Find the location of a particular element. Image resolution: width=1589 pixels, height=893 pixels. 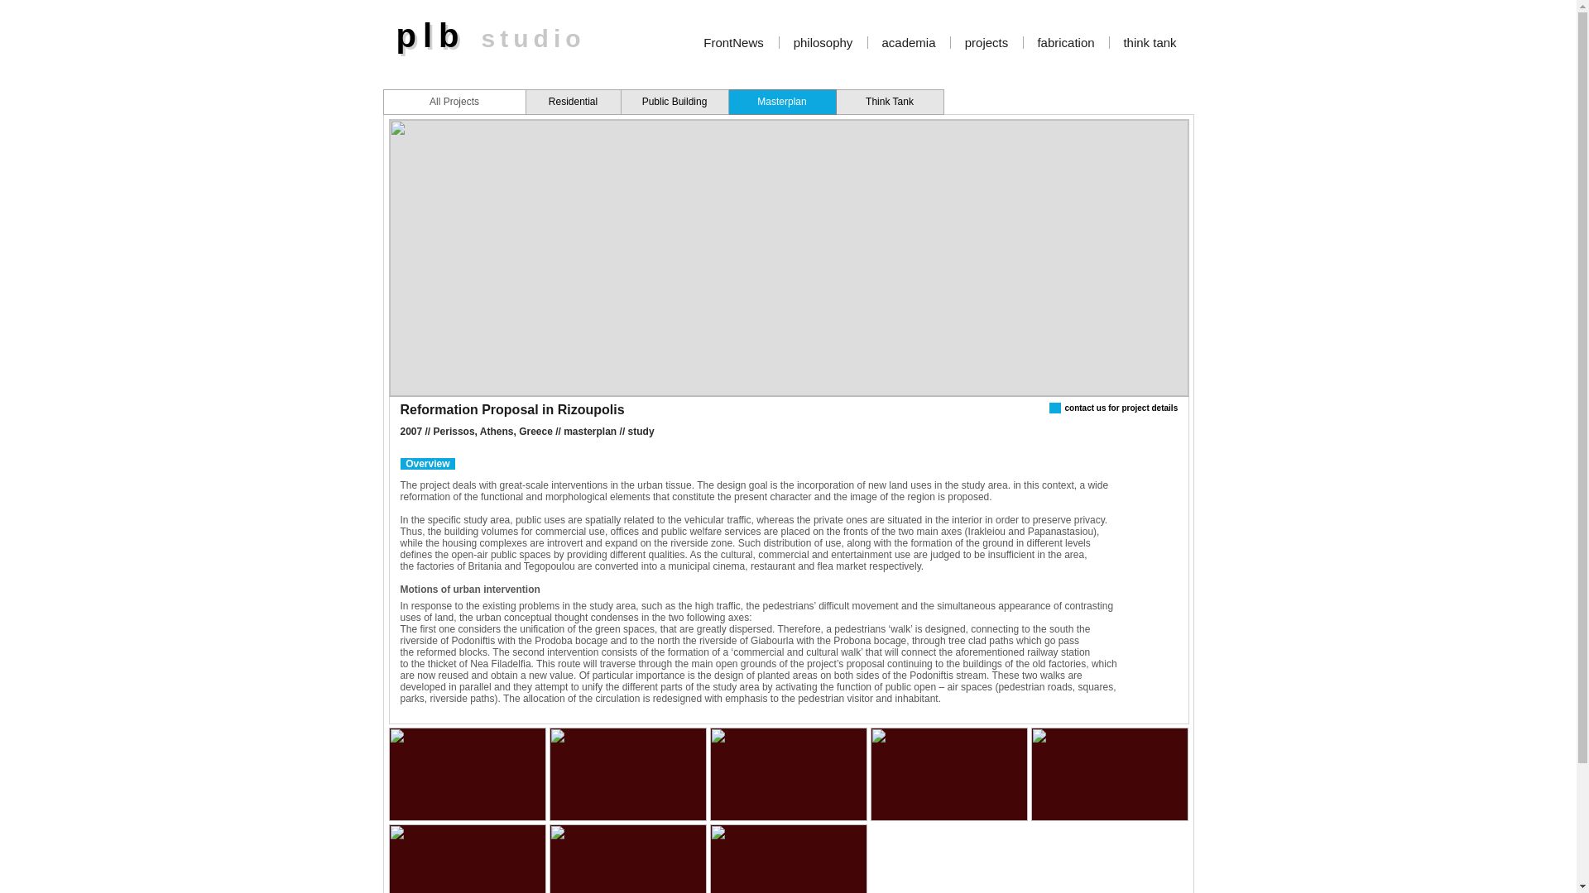

plb is located at coordinates (434, 38).